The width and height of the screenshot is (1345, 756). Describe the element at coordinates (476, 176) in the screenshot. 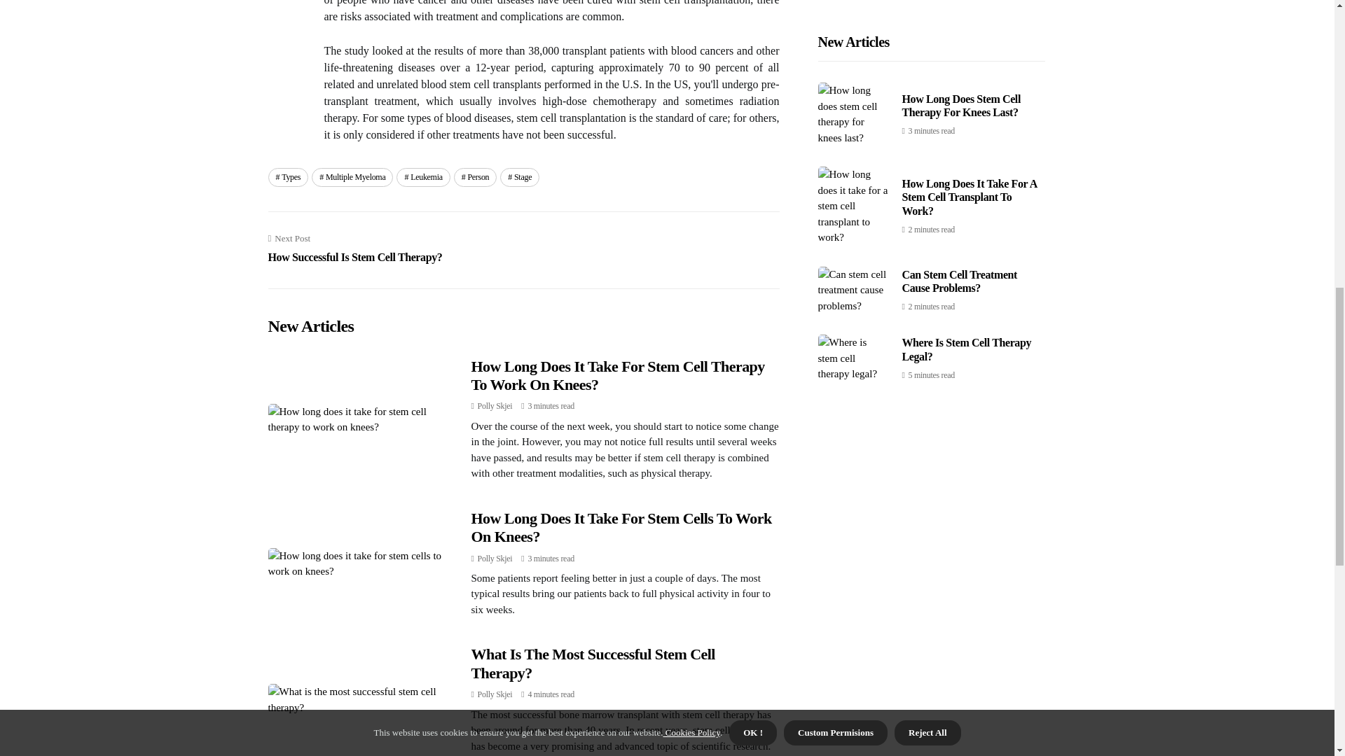

I see `Posts by Polly Skjei` at that location.